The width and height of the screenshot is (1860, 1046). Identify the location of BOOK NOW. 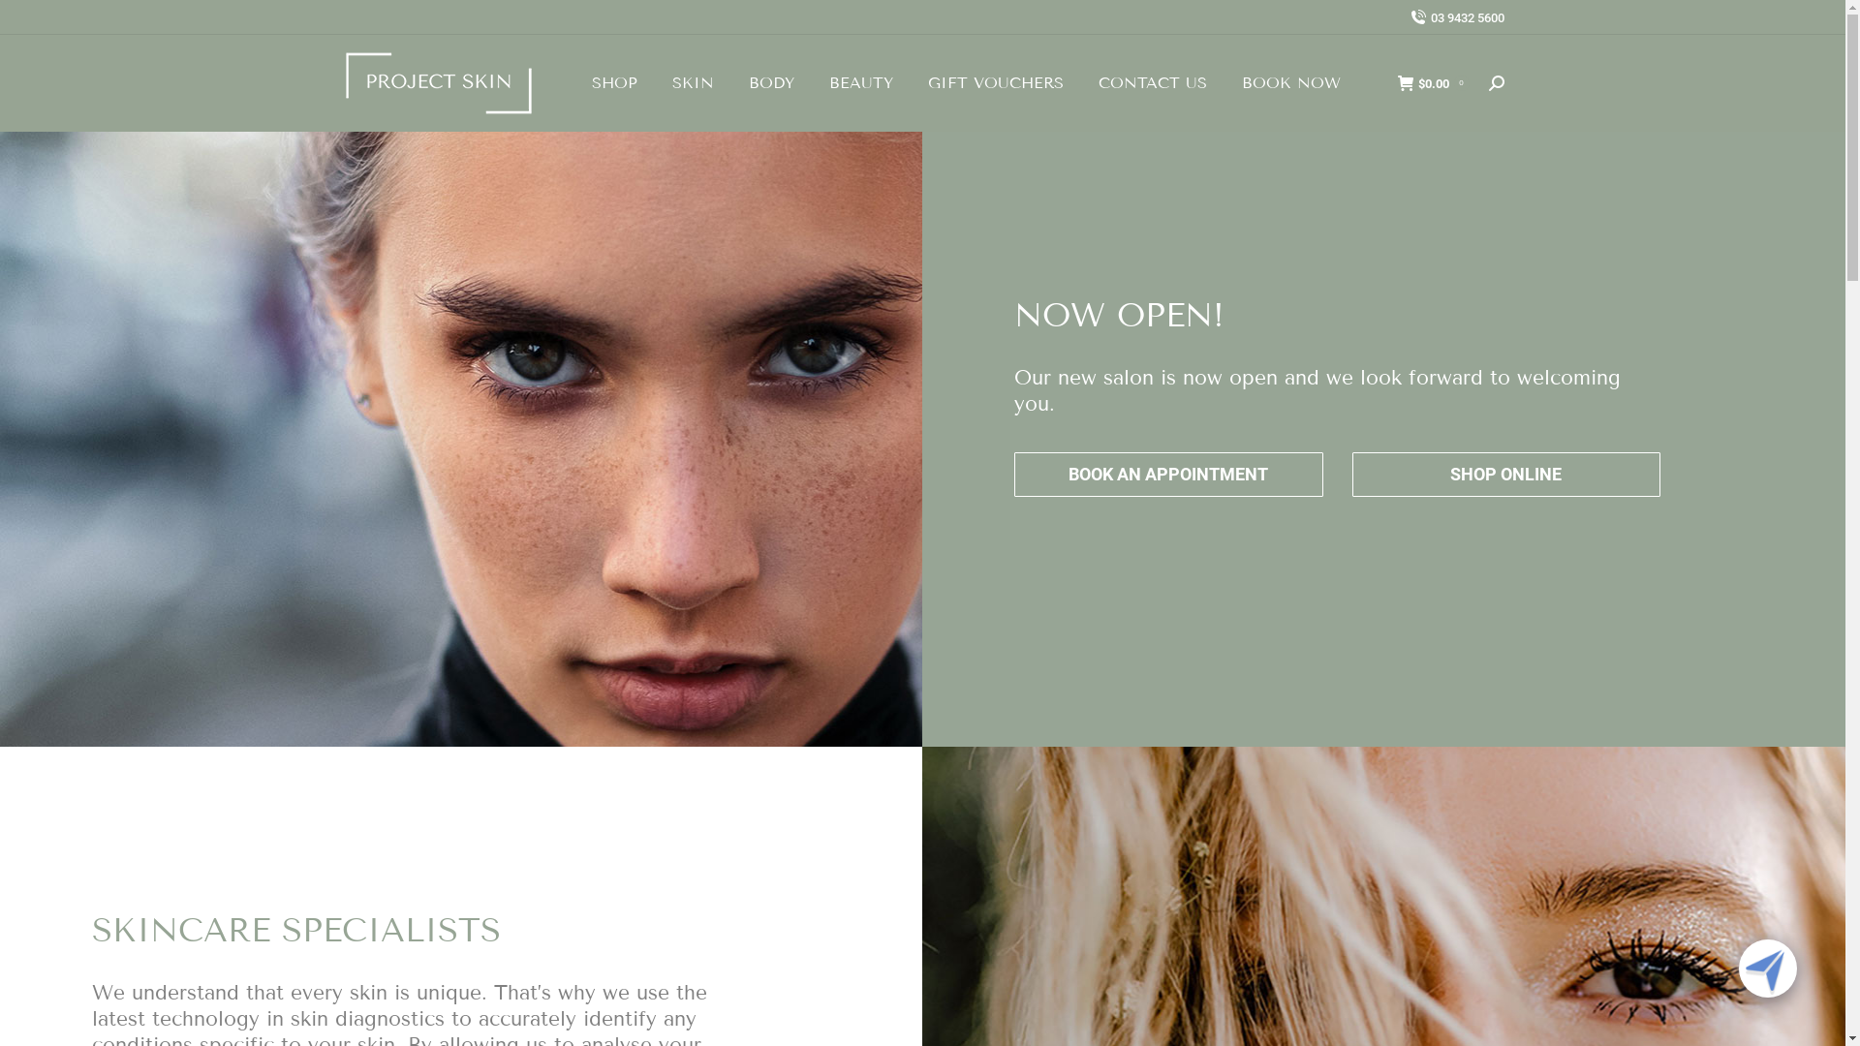
(1291, 83).